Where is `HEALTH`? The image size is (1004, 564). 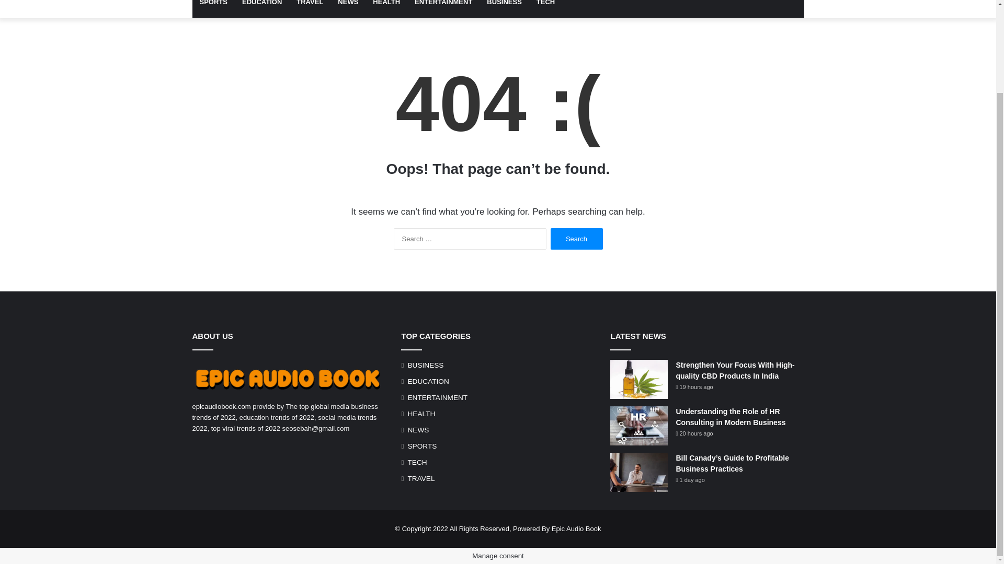
HEALTH is located at coordinates (421, 414).